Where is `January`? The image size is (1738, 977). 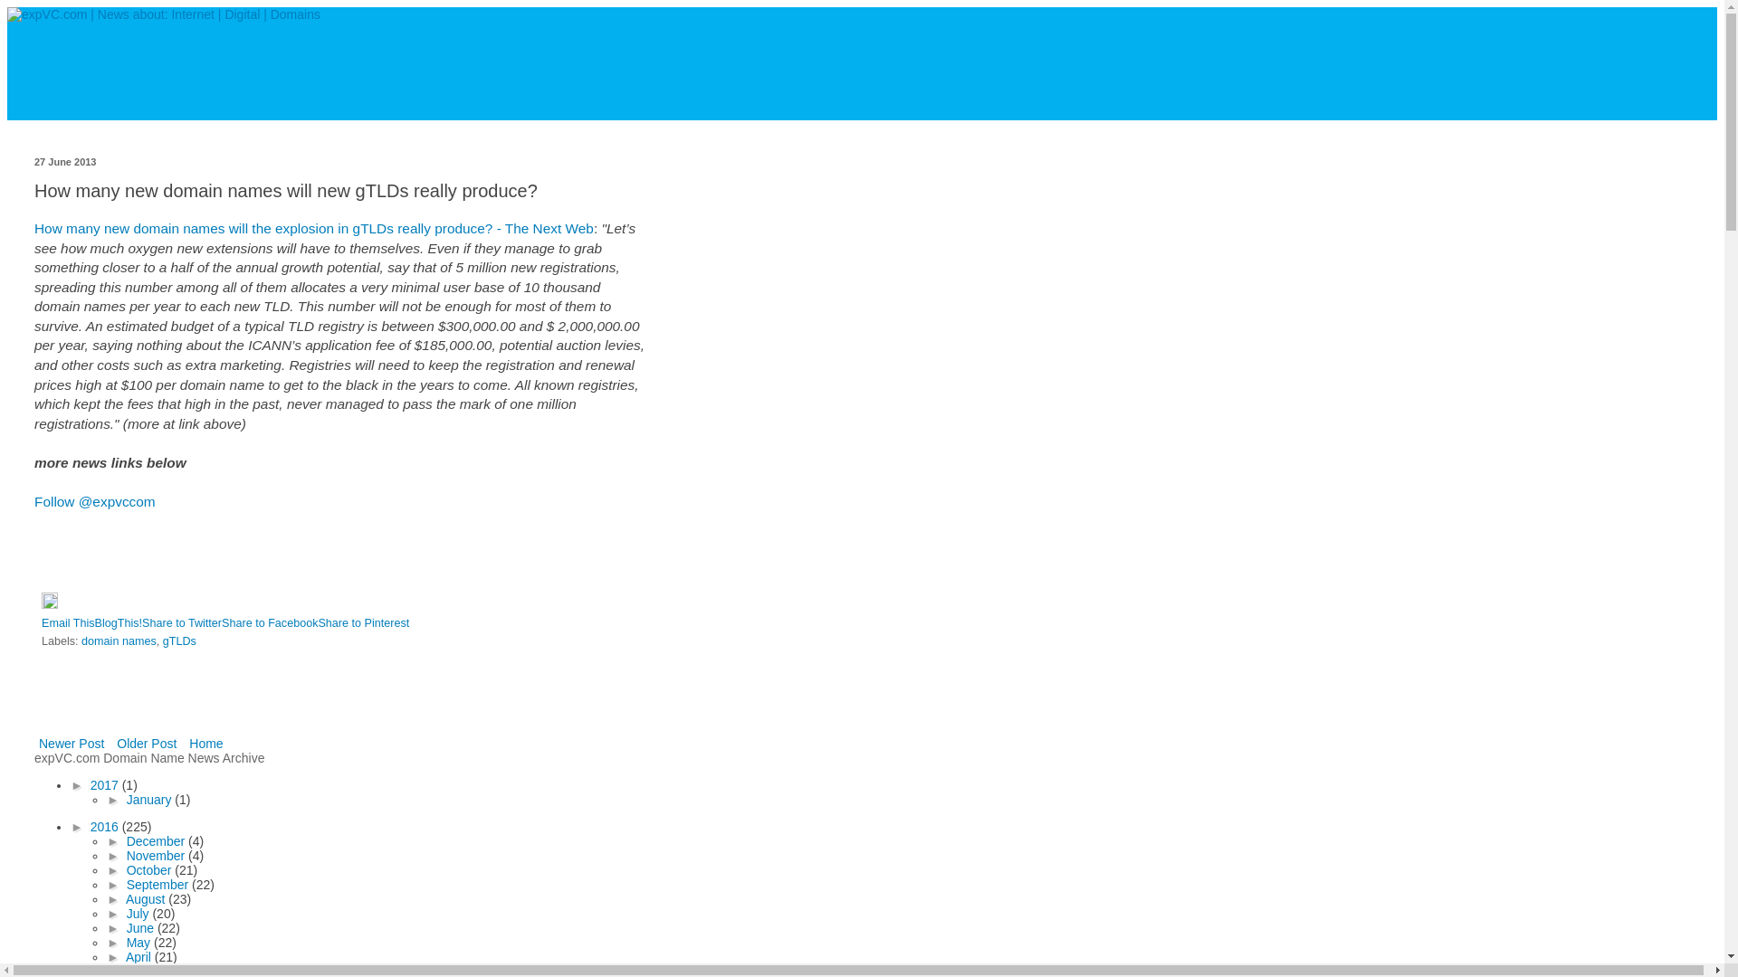
January is located at coordinates (150, 800).